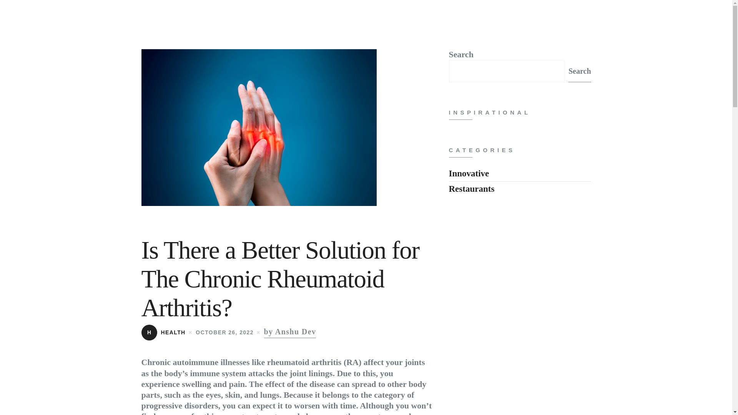 The width and height of the screenshot is (738, 415). I want to click on Innovative, so click(469, 173).